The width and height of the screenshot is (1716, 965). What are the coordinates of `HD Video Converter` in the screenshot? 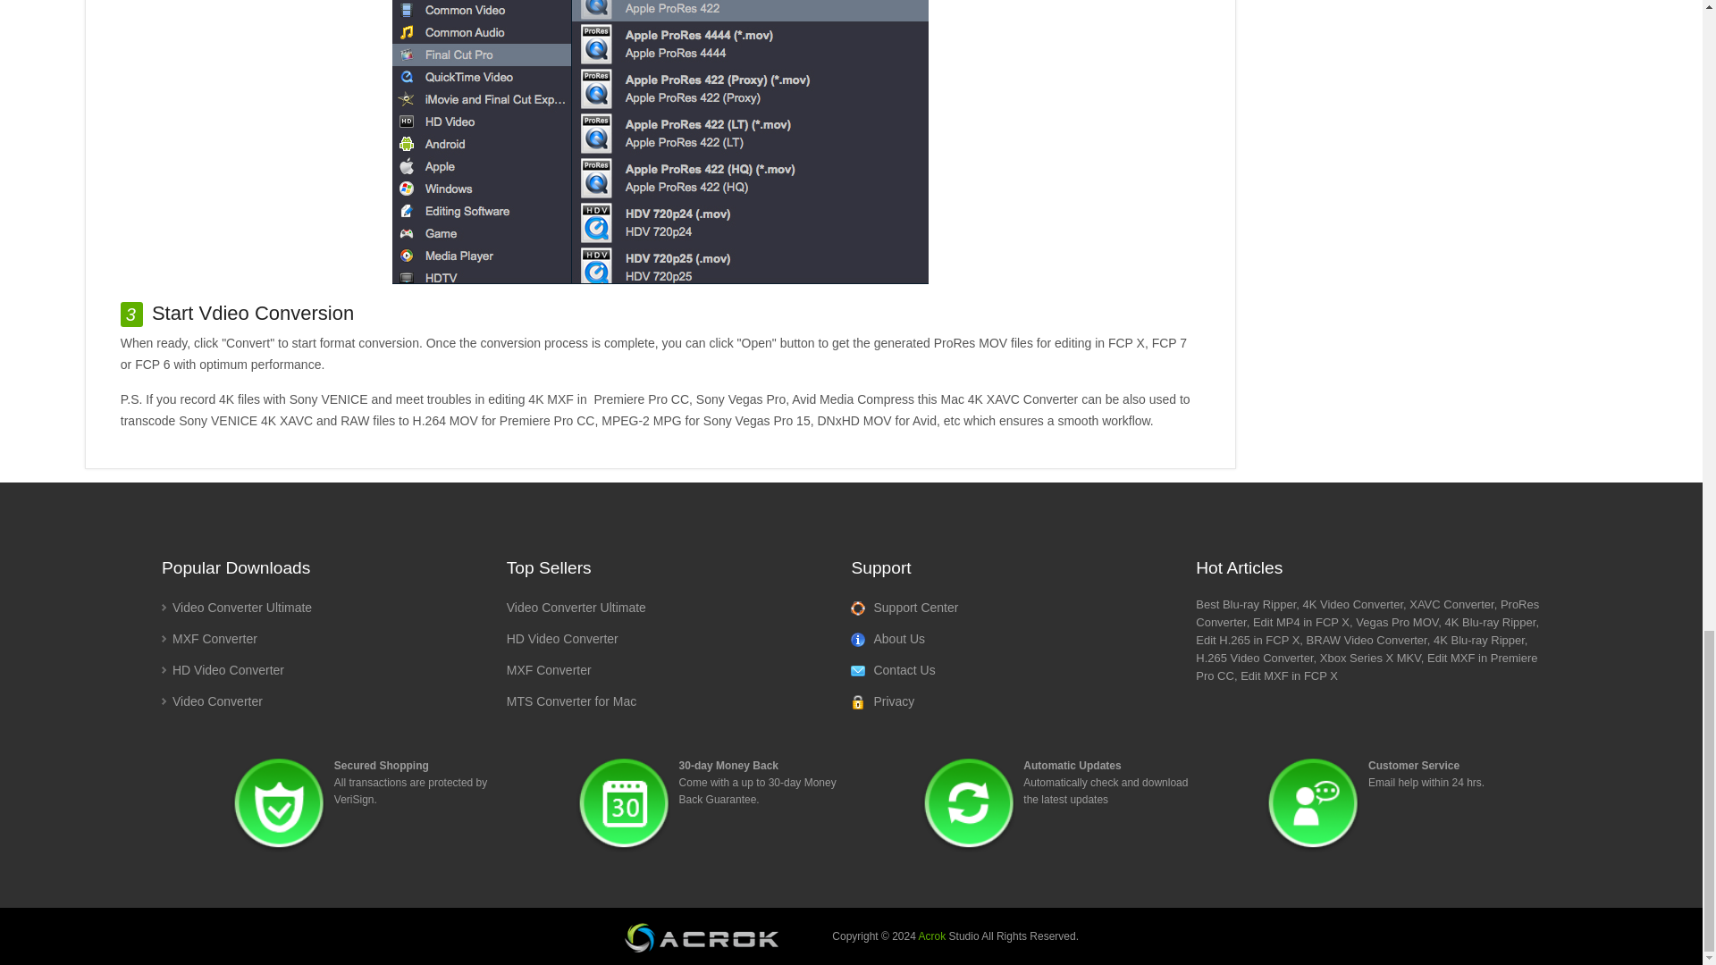 It's located at (561, 638).